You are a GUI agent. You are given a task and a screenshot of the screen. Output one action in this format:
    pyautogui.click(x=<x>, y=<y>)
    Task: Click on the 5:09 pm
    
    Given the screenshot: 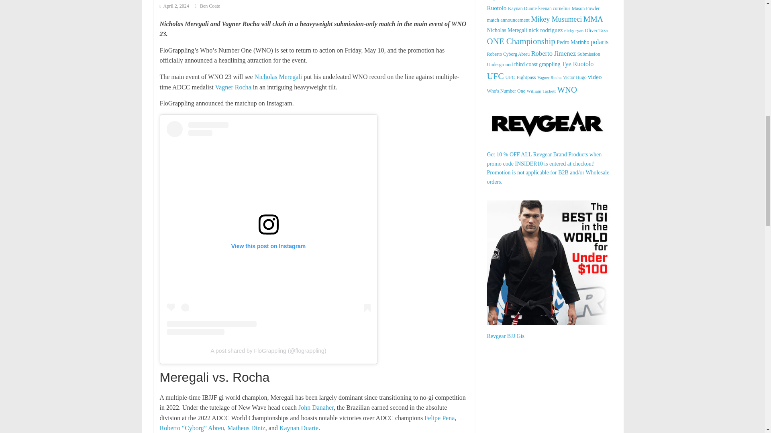 What is the action you would take?
    pyautogui.click(x=174, y=6)
    